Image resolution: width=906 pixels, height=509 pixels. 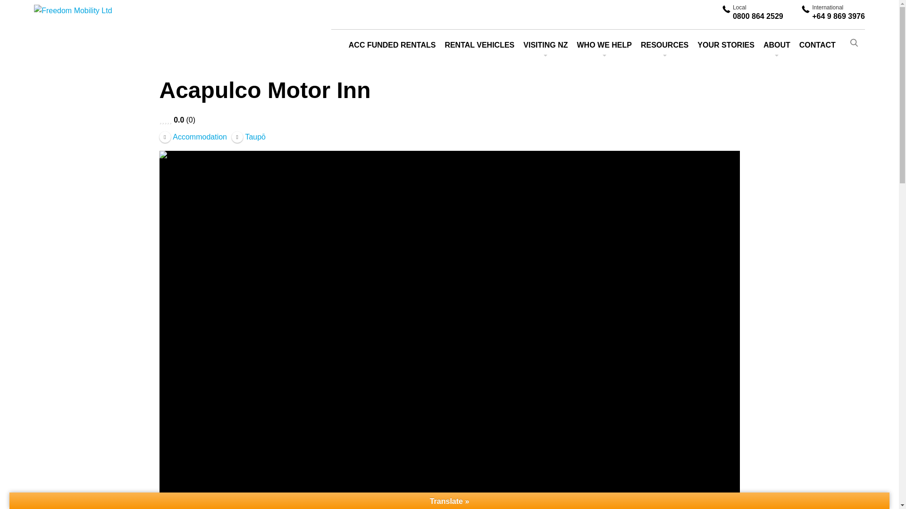 I want to click on VISITING NZ, so click(x=545, y=45).